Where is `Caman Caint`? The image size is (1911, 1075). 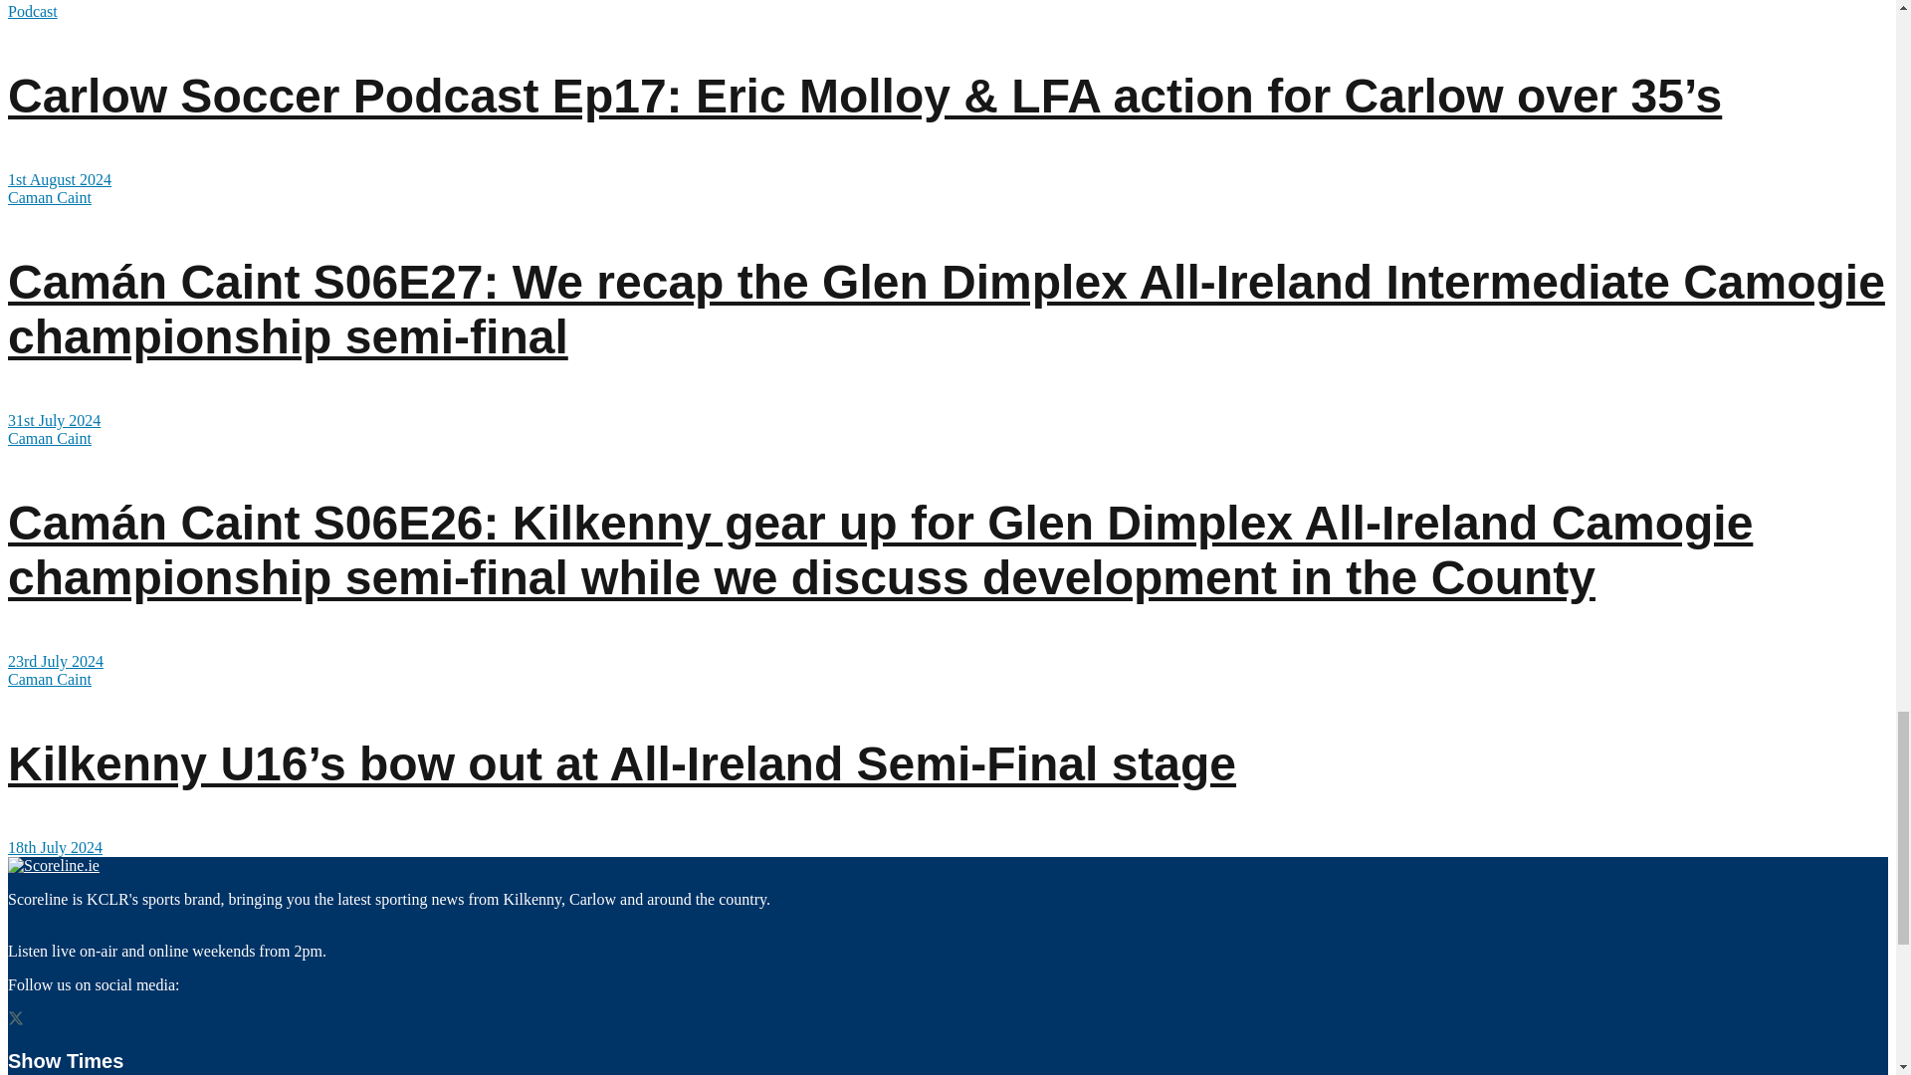 Caman Caint is located at coordinates (50, 197).